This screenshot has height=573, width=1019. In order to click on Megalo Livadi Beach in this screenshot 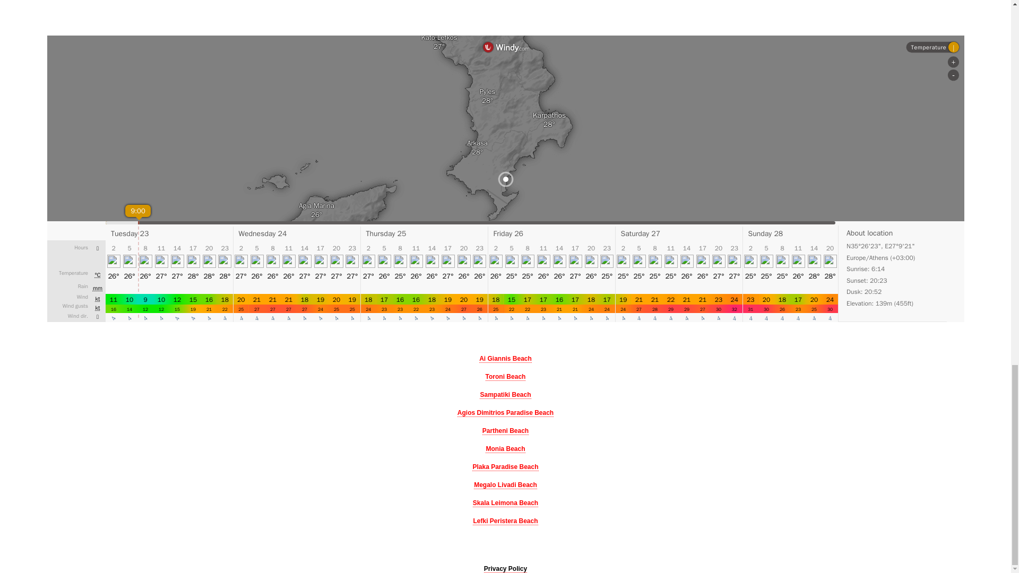, I will do `click(505, 485)`.